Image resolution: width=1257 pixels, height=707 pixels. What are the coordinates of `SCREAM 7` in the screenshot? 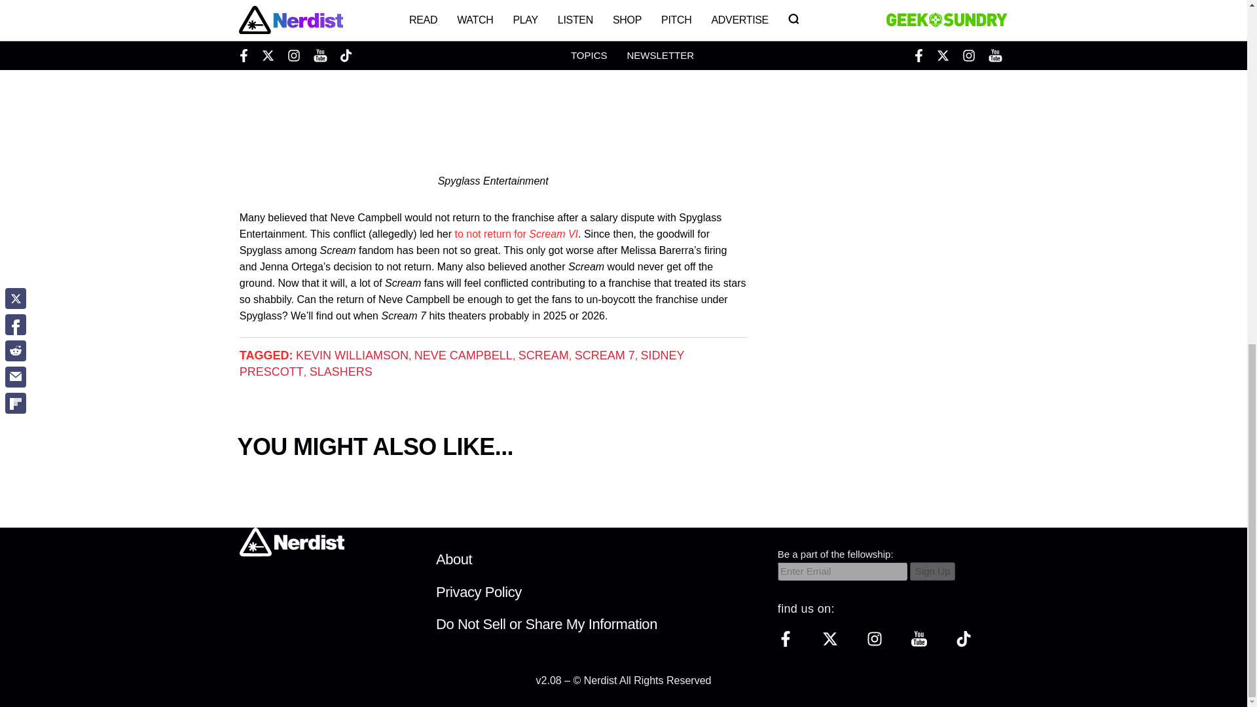 It's located at (604, 355).